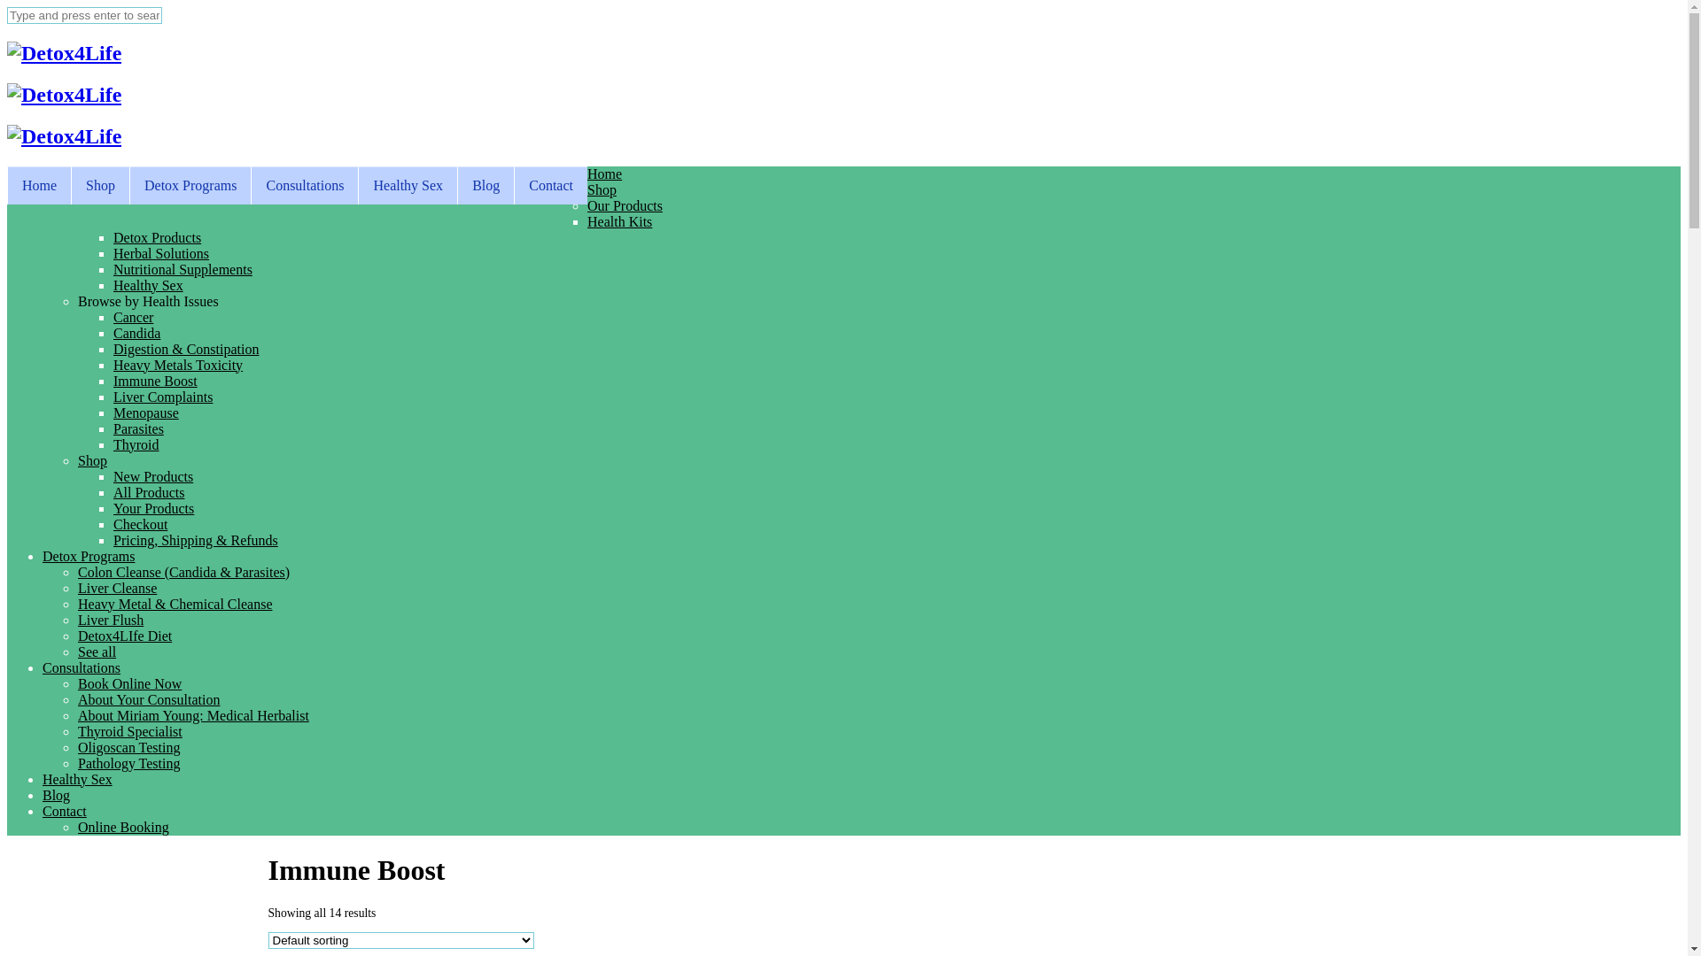 This screenshot has width=1701, height=956. Describe the element at coordinates (136, 444) in the screenshot. I see `Thyroid` at that location.